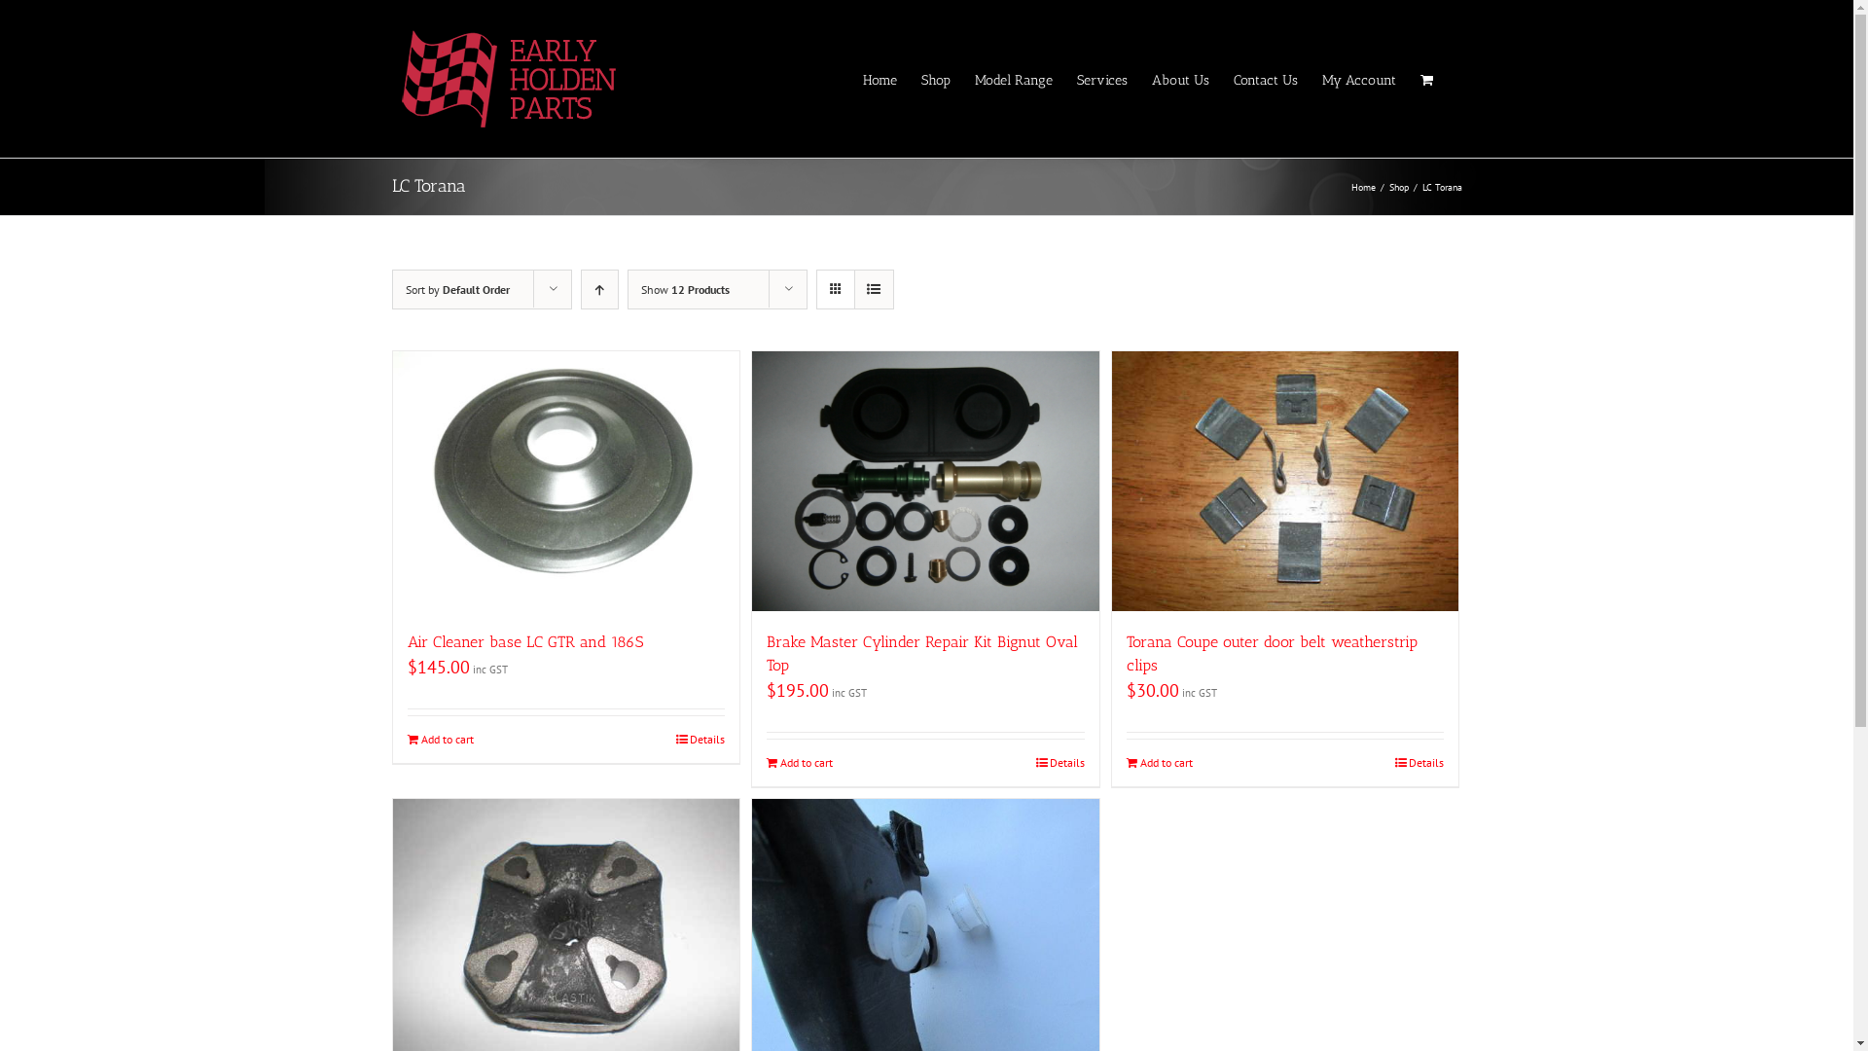  What do you see at coordinates (1101, 79) in the screenshot?
I see `Services` at bounding box center [1101, 79].